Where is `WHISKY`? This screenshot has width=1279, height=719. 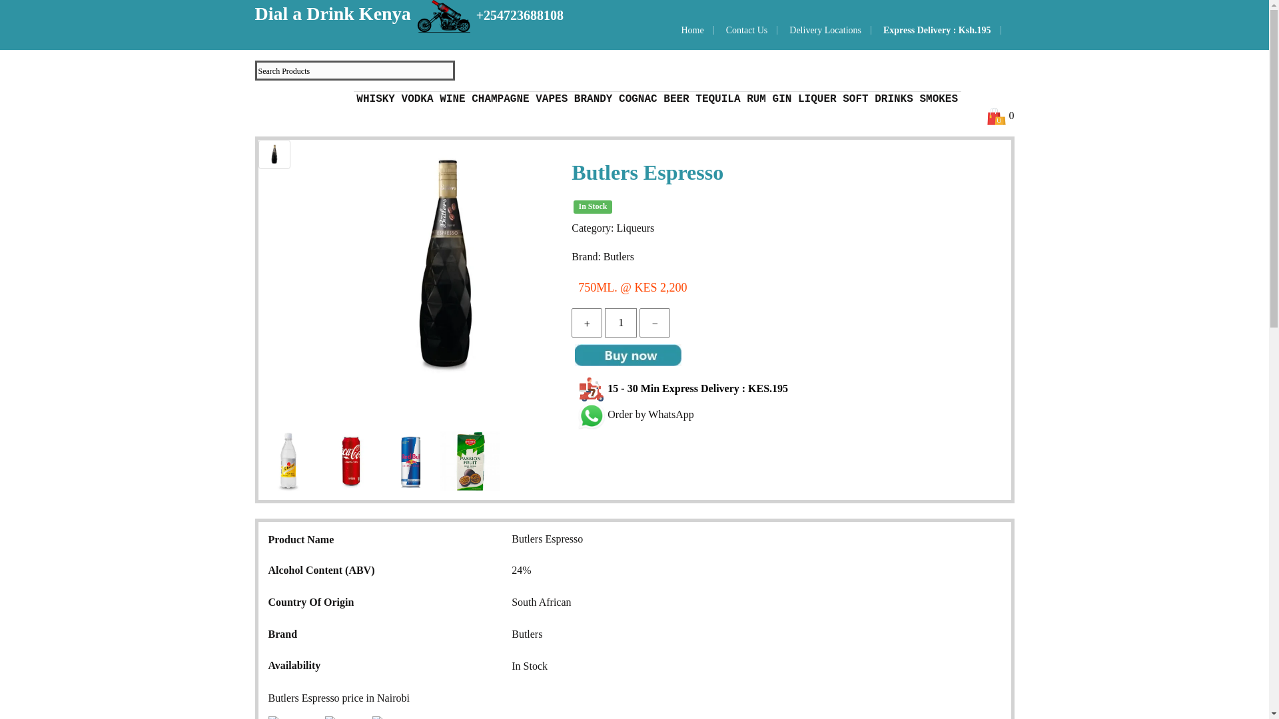
WHISKY is located at coordinates (376, 99).